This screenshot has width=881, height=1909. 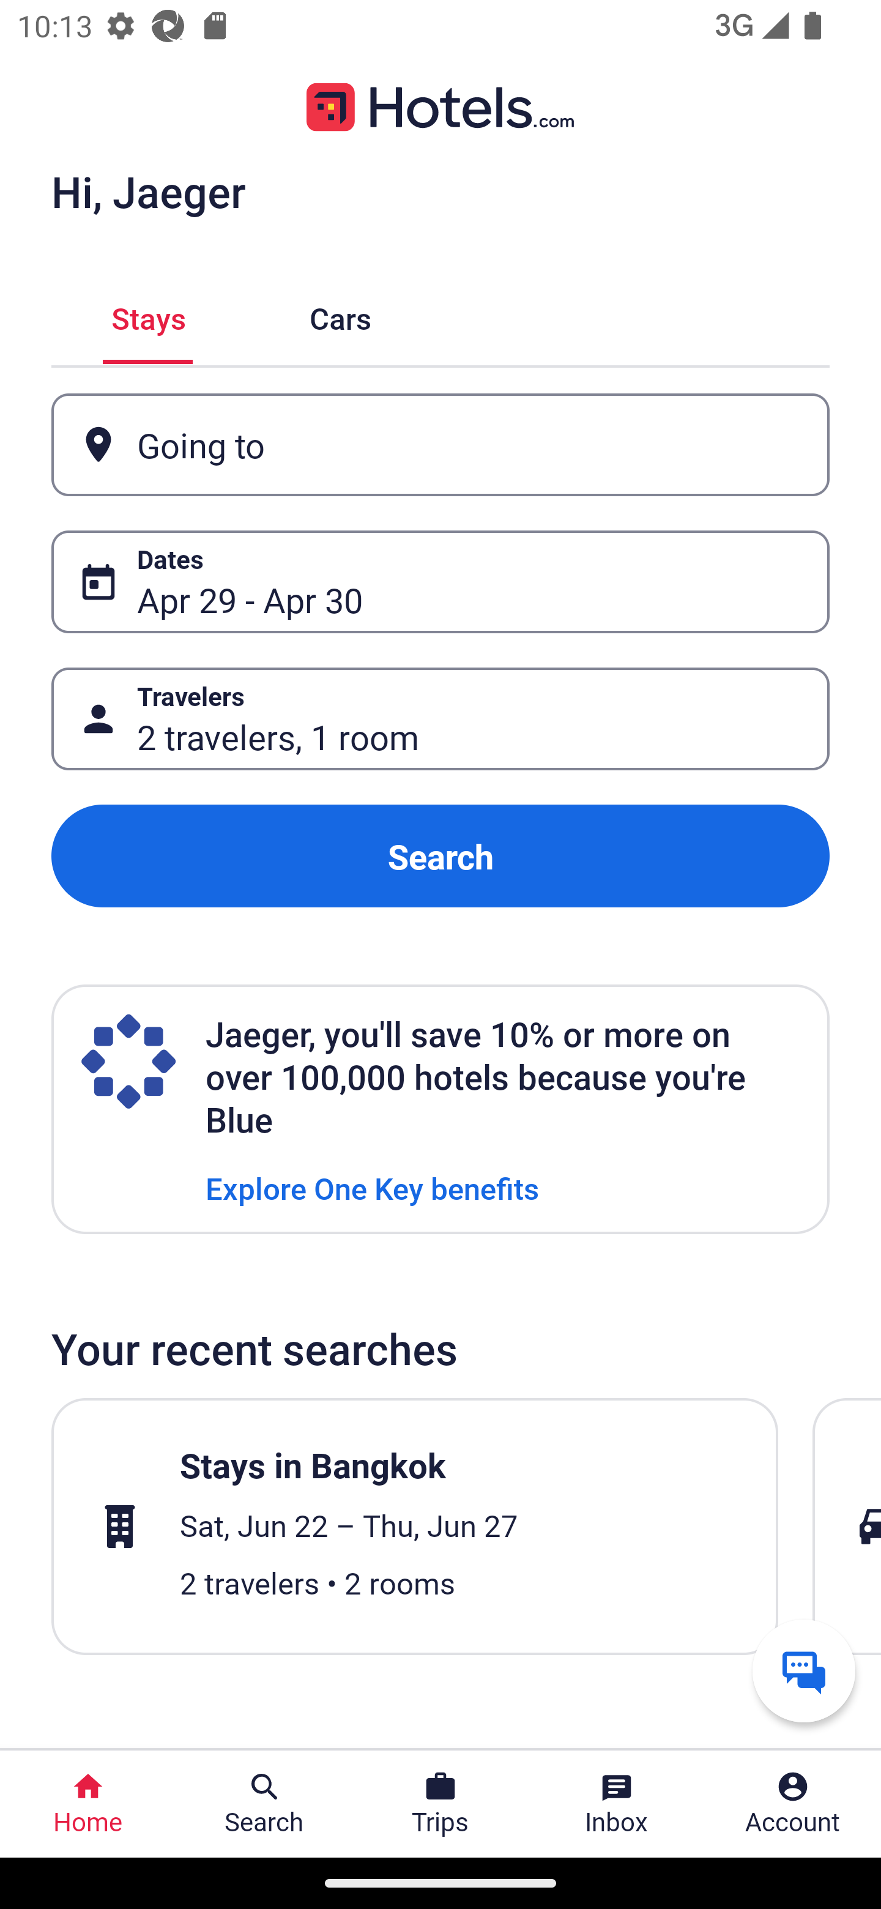 I want to click on Get help from a virtual agent, so click(x=804, y=1670).